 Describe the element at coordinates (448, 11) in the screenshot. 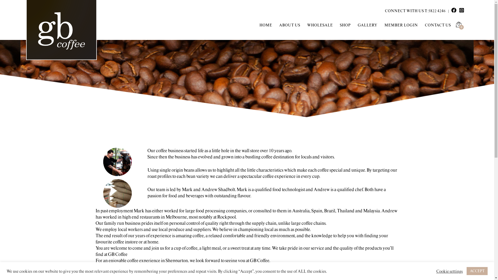

I see `|` at that location.